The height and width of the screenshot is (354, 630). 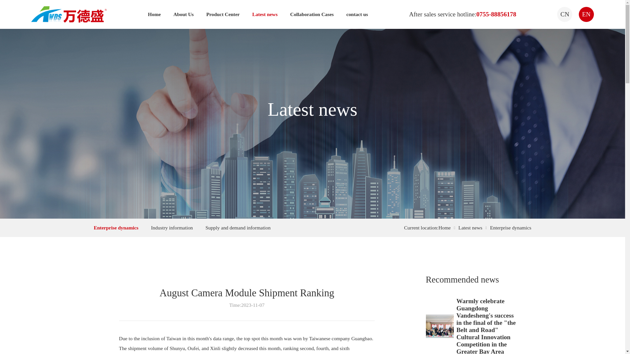 What do you see at coordinates (312, 14) in the screenshot?
I see `Collaboration Cases` at bounding box center [312, 14].